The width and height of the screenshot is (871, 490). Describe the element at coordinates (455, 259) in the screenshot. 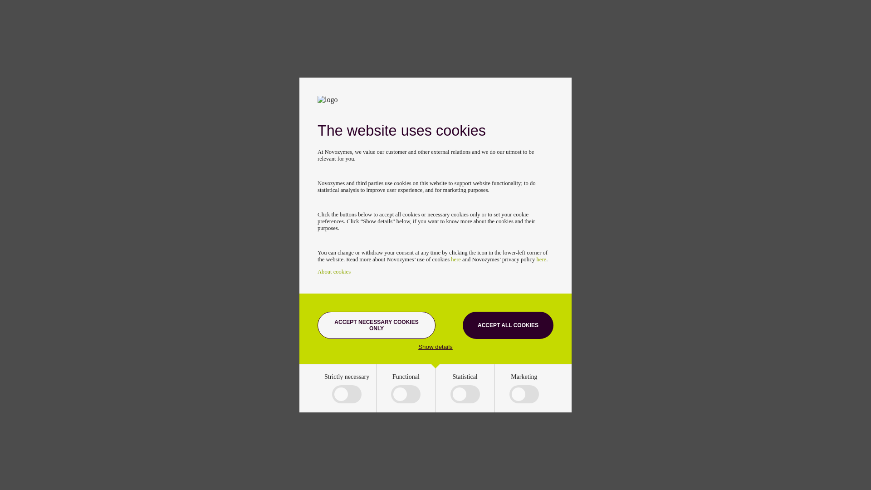

I see `here` at that location.